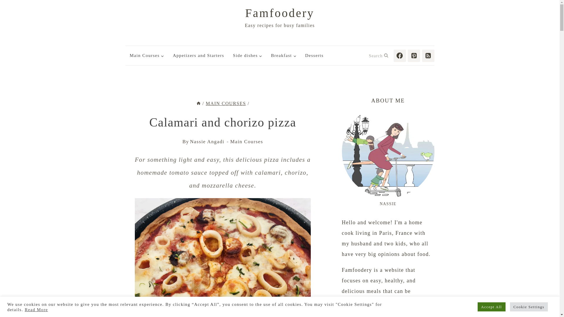 The height and width of the screenshot is (317, 564). I want to click on Side dishes, so click(247, 55).